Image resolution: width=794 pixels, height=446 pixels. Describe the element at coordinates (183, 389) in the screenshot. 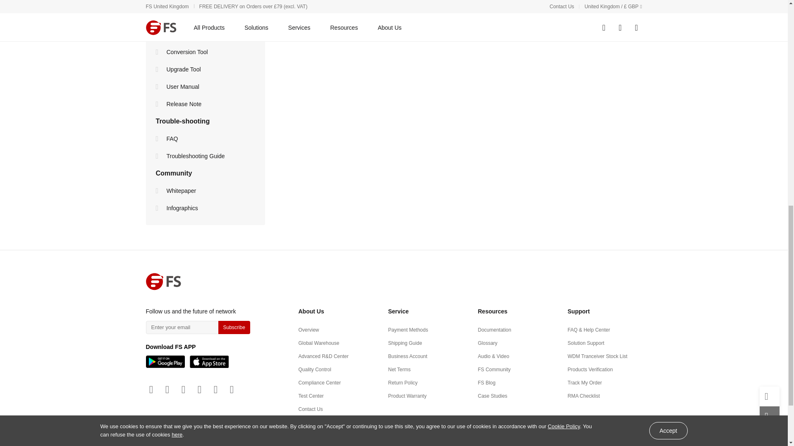

I see `FS Facebook` at that location.